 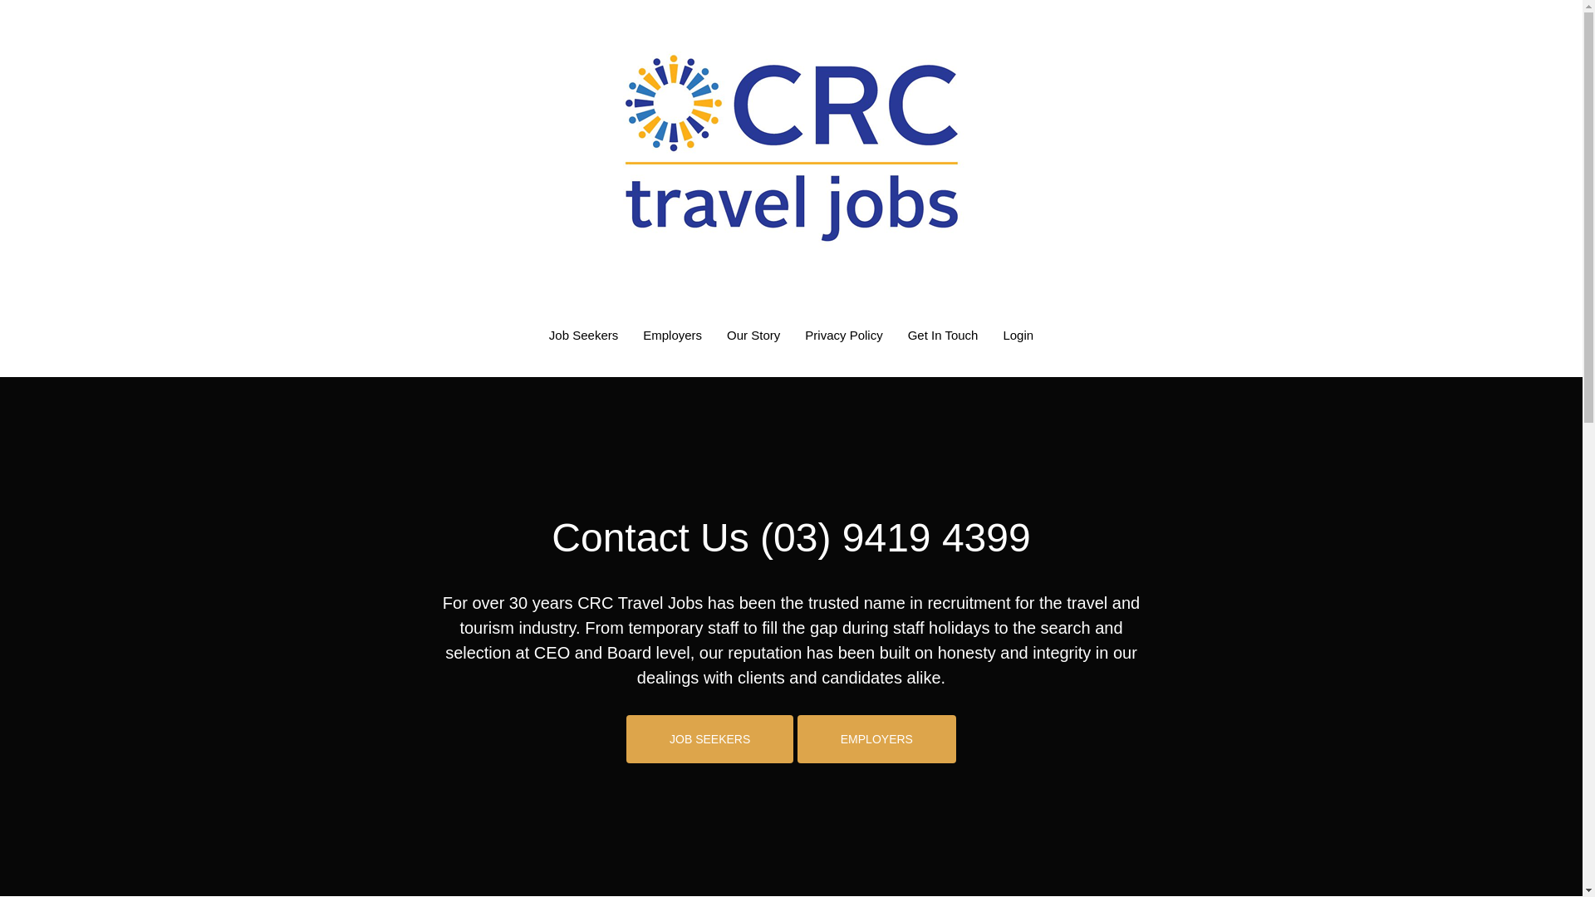 What do you see at coordinates (583, 336) in the screenshot?
I see `Job Seekers` at bounding box center [583, 336].